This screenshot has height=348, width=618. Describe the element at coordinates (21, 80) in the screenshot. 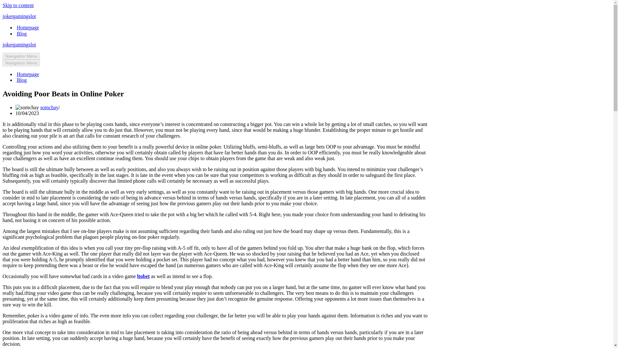

I see `Blog` at that location.